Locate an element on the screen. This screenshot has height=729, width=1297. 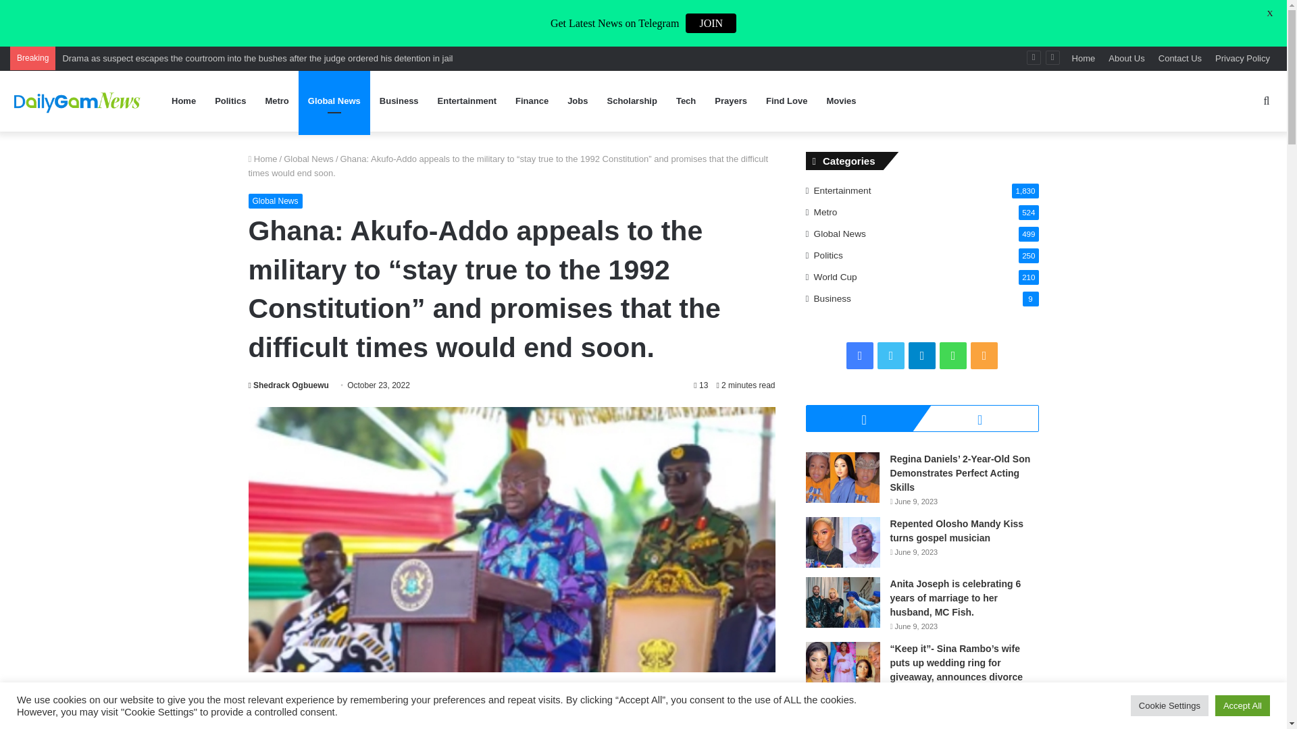
Find Love is located at coordinates (786, 101).